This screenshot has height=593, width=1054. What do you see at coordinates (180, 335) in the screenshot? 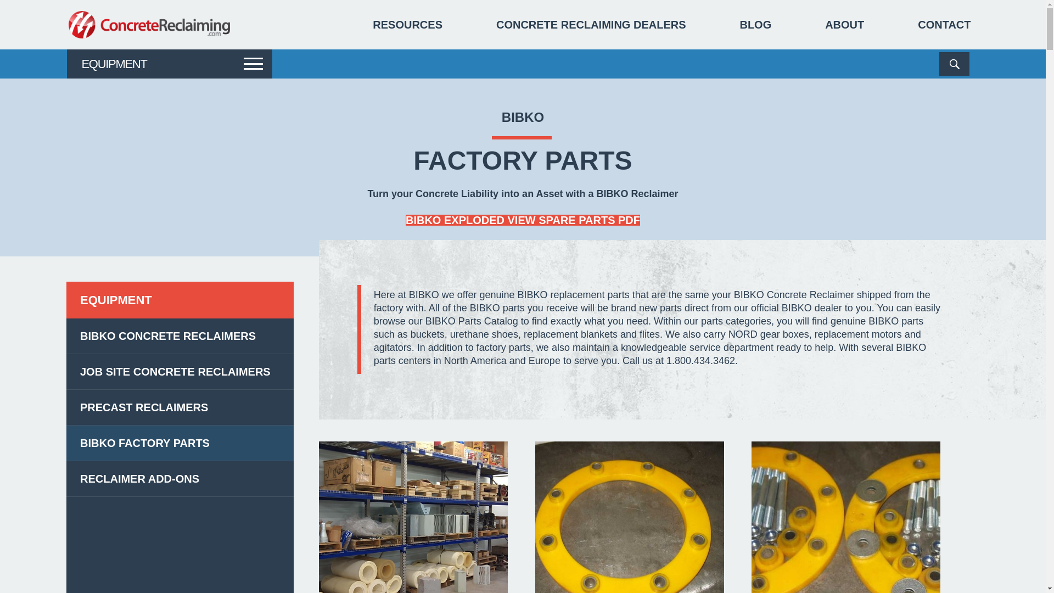
I see `RESOURCES` at bounding box center [180, 335].